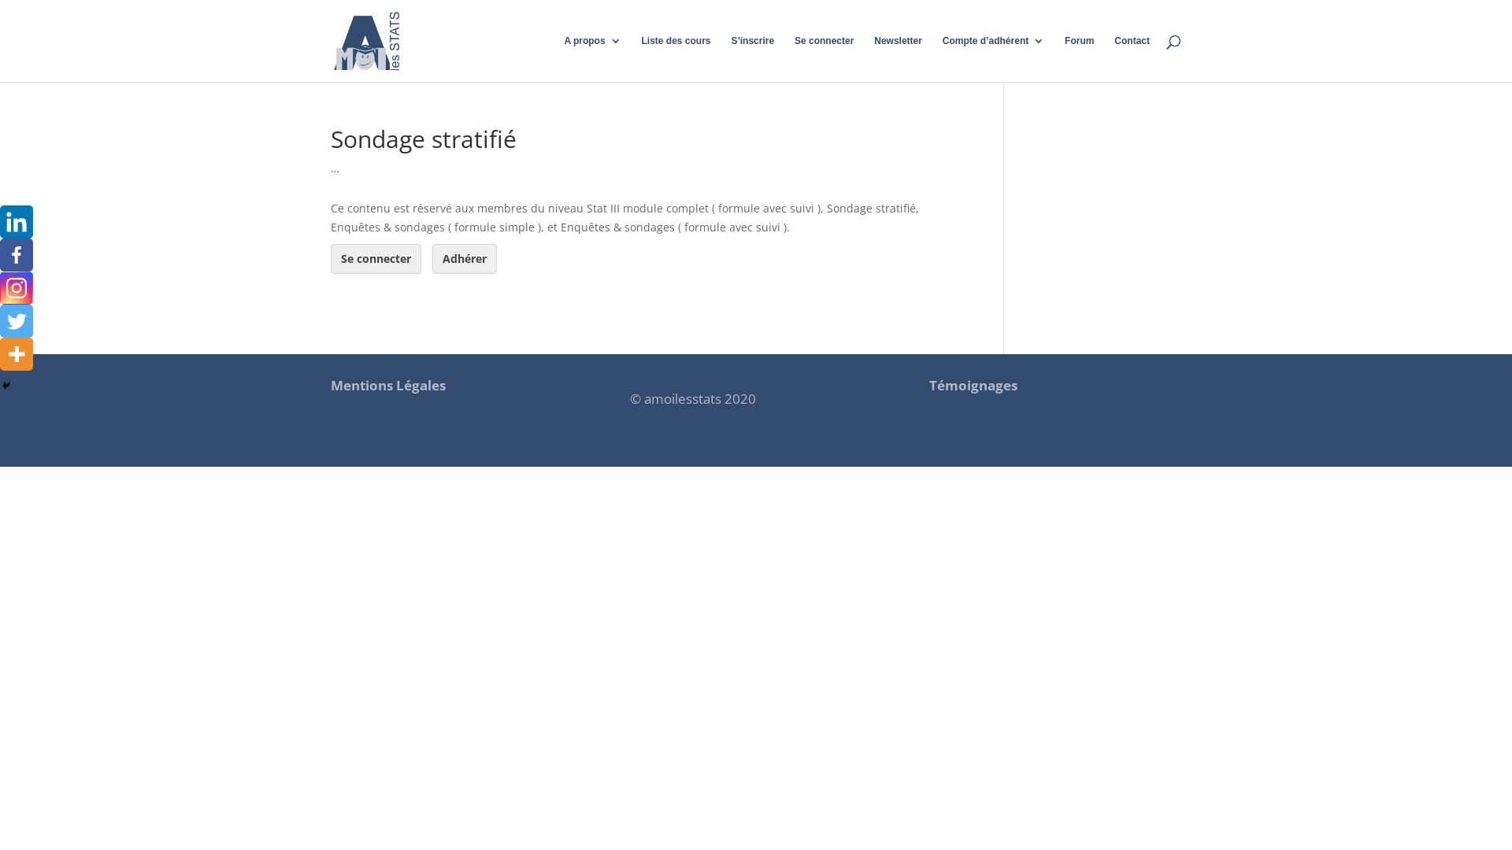  What do you see at coordinates (17, 354) in the screenshot?
I see `More` at bounding box center [17, 354].